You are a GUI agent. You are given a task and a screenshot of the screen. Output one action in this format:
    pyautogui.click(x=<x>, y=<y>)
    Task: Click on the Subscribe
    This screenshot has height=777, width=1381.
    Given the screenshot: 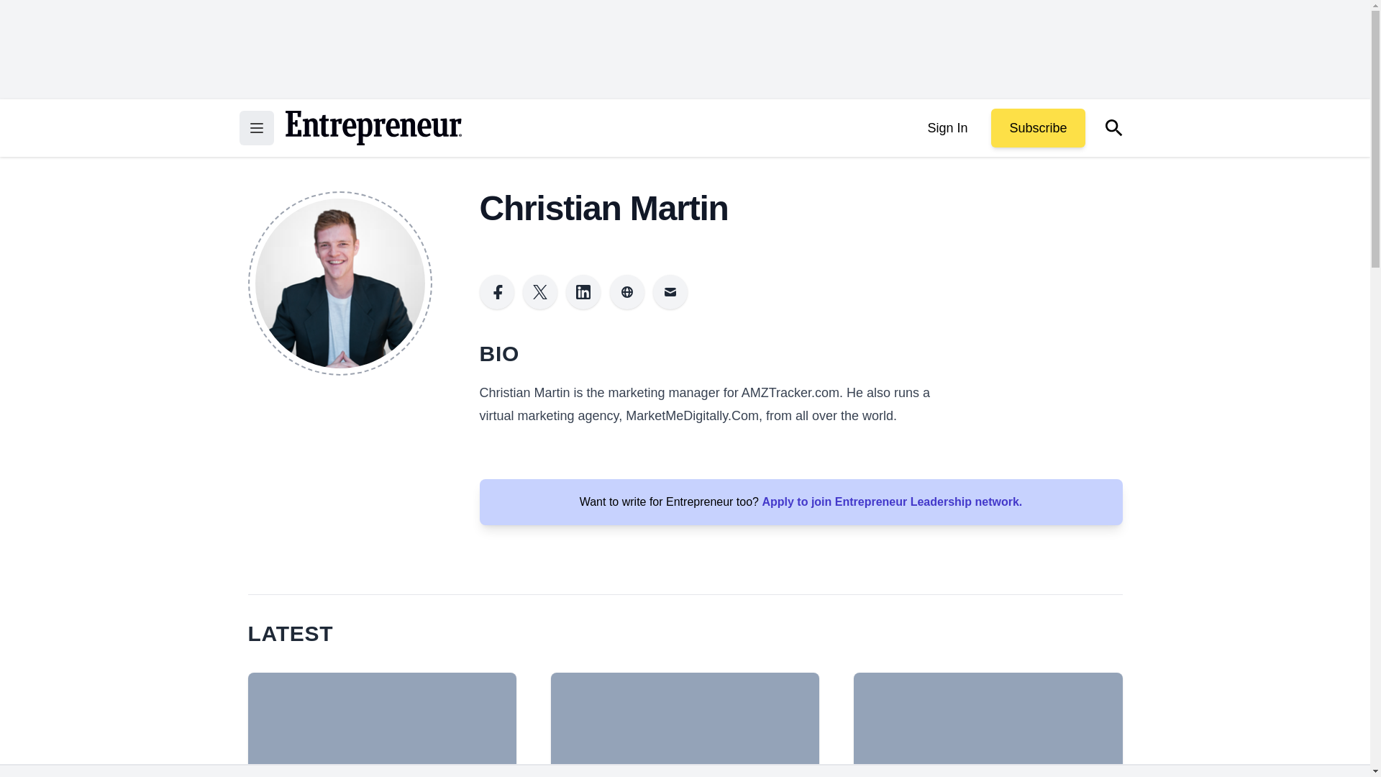 What is the action you would take?
    pyautogui.click(x=1037, y=128)
    